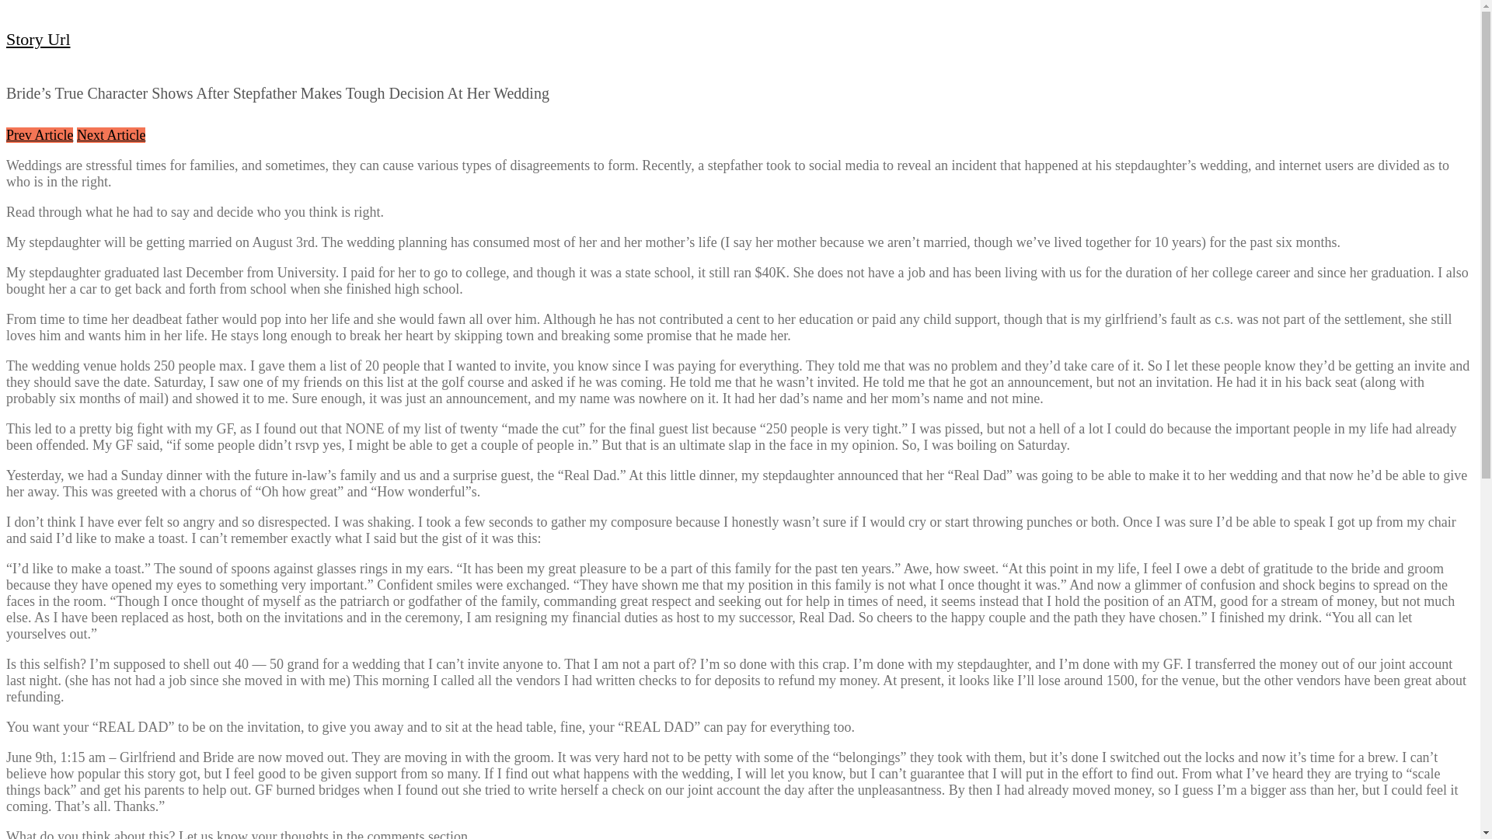 The image size is (1492, 839). Describe the element at coordinates (37, 39) in the screenshot. I see `Story Url` at that location.